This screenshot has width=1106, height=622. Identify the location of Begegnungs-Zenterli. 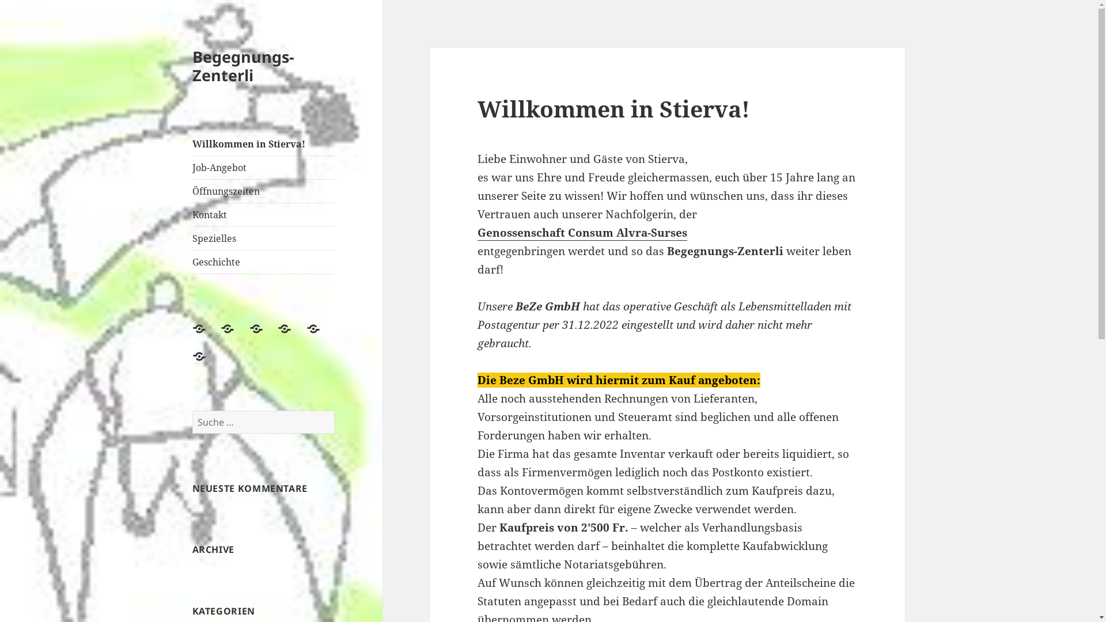
(243, 66).